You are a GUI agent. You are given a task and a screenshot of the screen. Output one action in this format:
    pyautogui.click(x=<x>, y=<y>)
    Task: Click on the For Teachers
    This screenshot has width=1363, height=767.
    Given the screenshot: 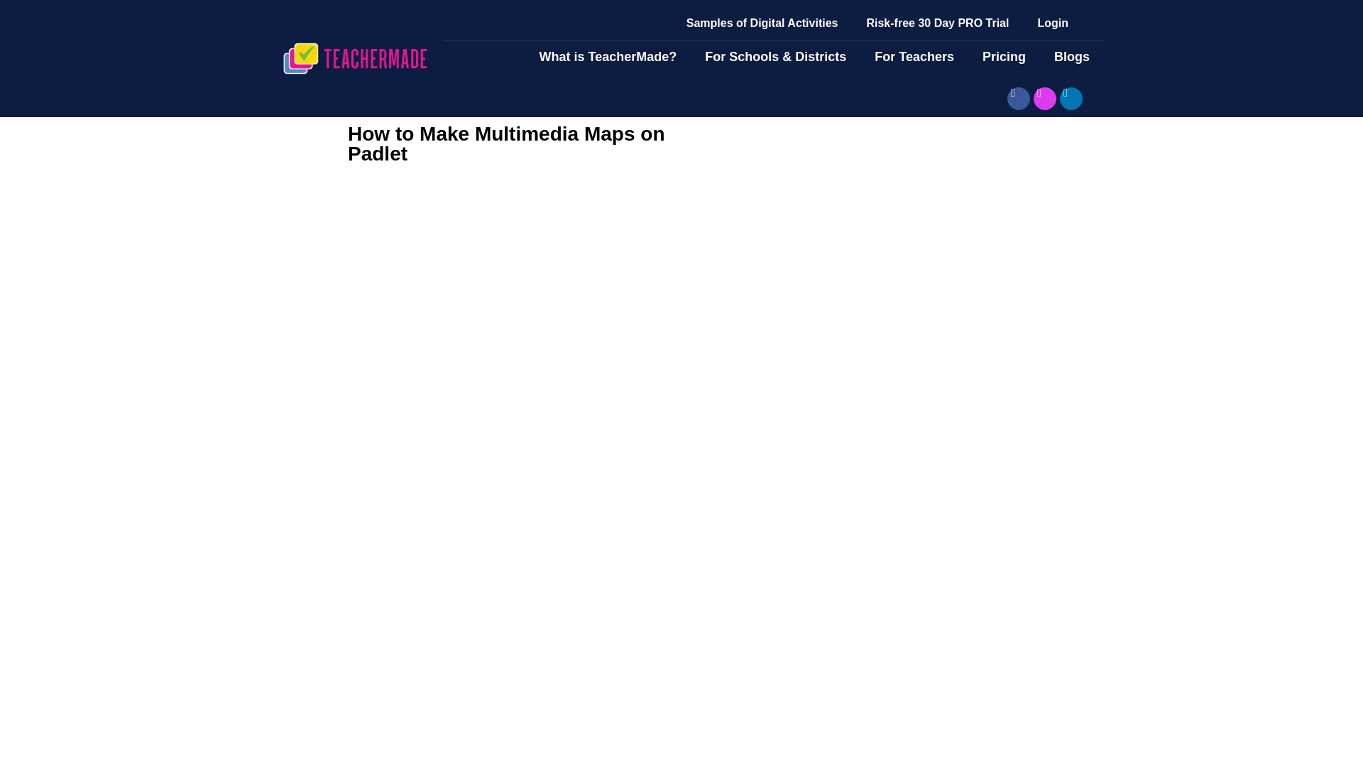 What is the action you would take?
    pyautogui.click(x=914, y=57)
    